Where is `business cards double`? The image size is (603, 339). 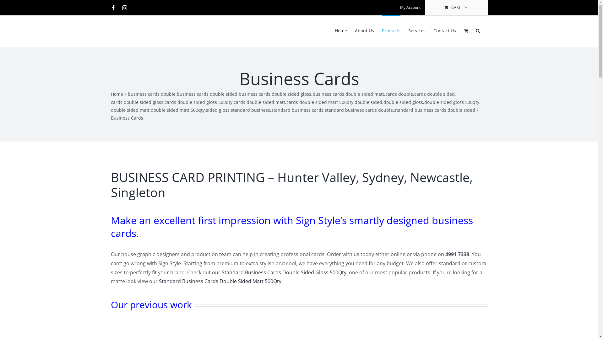 business cards double is located at coordinates (151, 94).